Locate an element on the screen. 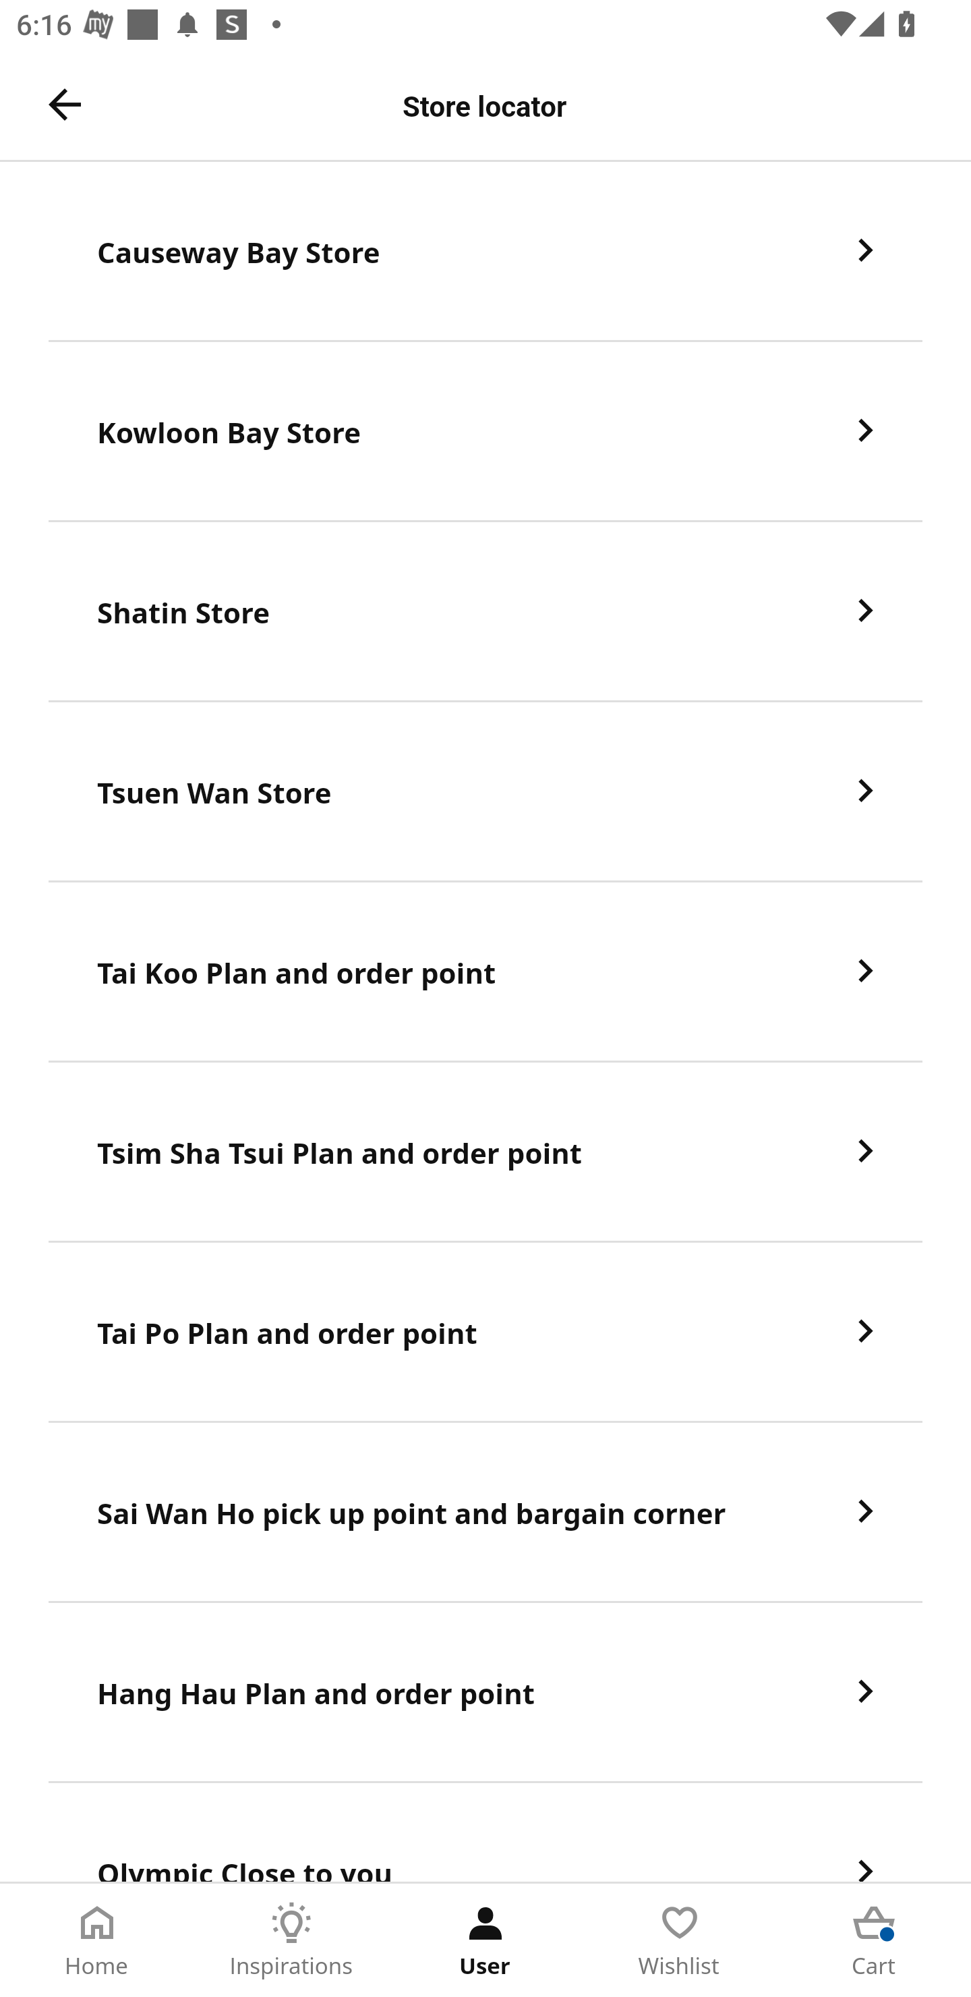 Image resolution: width=971 pixels, height=1997 pixels. Tsim Sha Tsui Plan and order point is located at coordinates (486, 1152).